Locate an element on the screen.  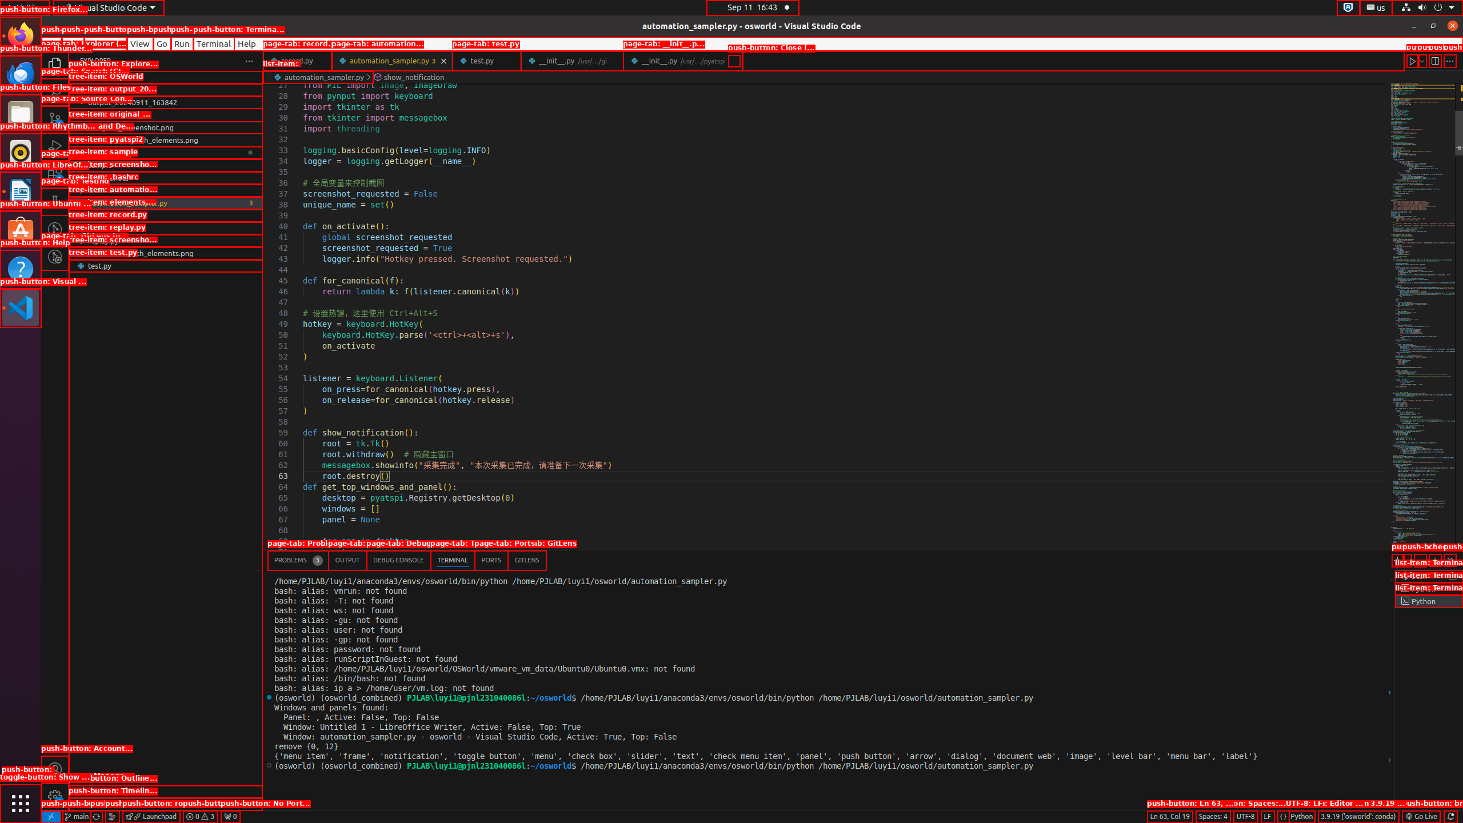
screenshots is located at coordinates (166, 178).